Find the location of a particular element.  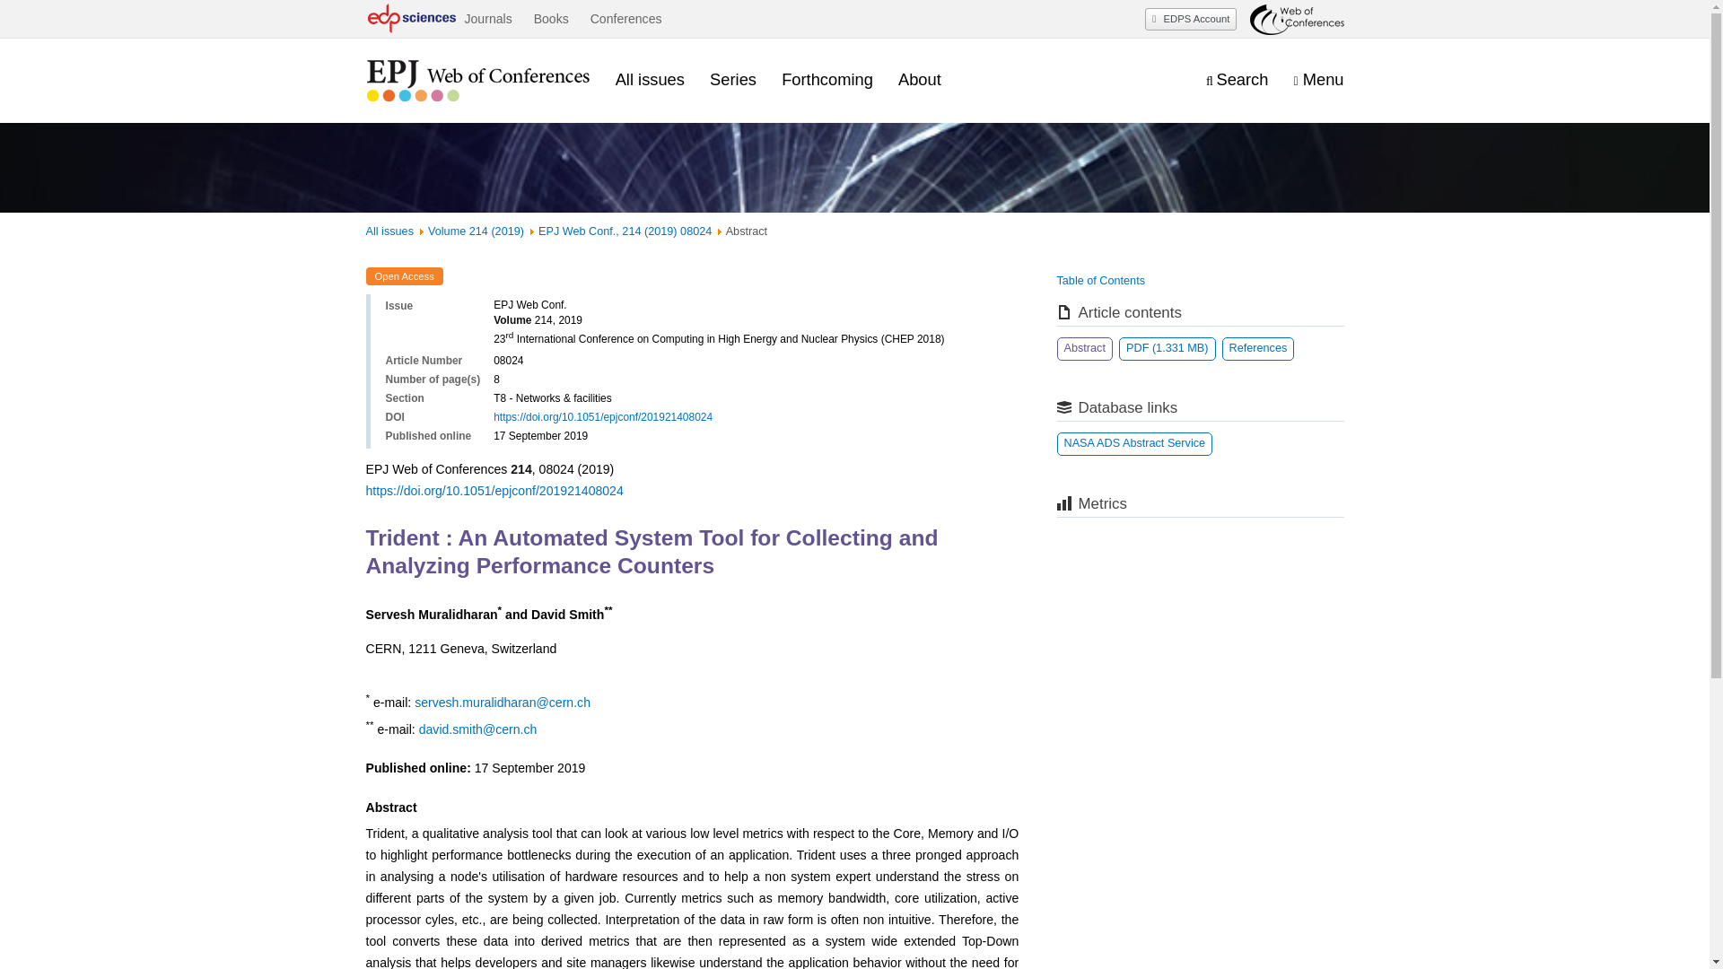

Journal homepage is located at coordinates (477, 81).